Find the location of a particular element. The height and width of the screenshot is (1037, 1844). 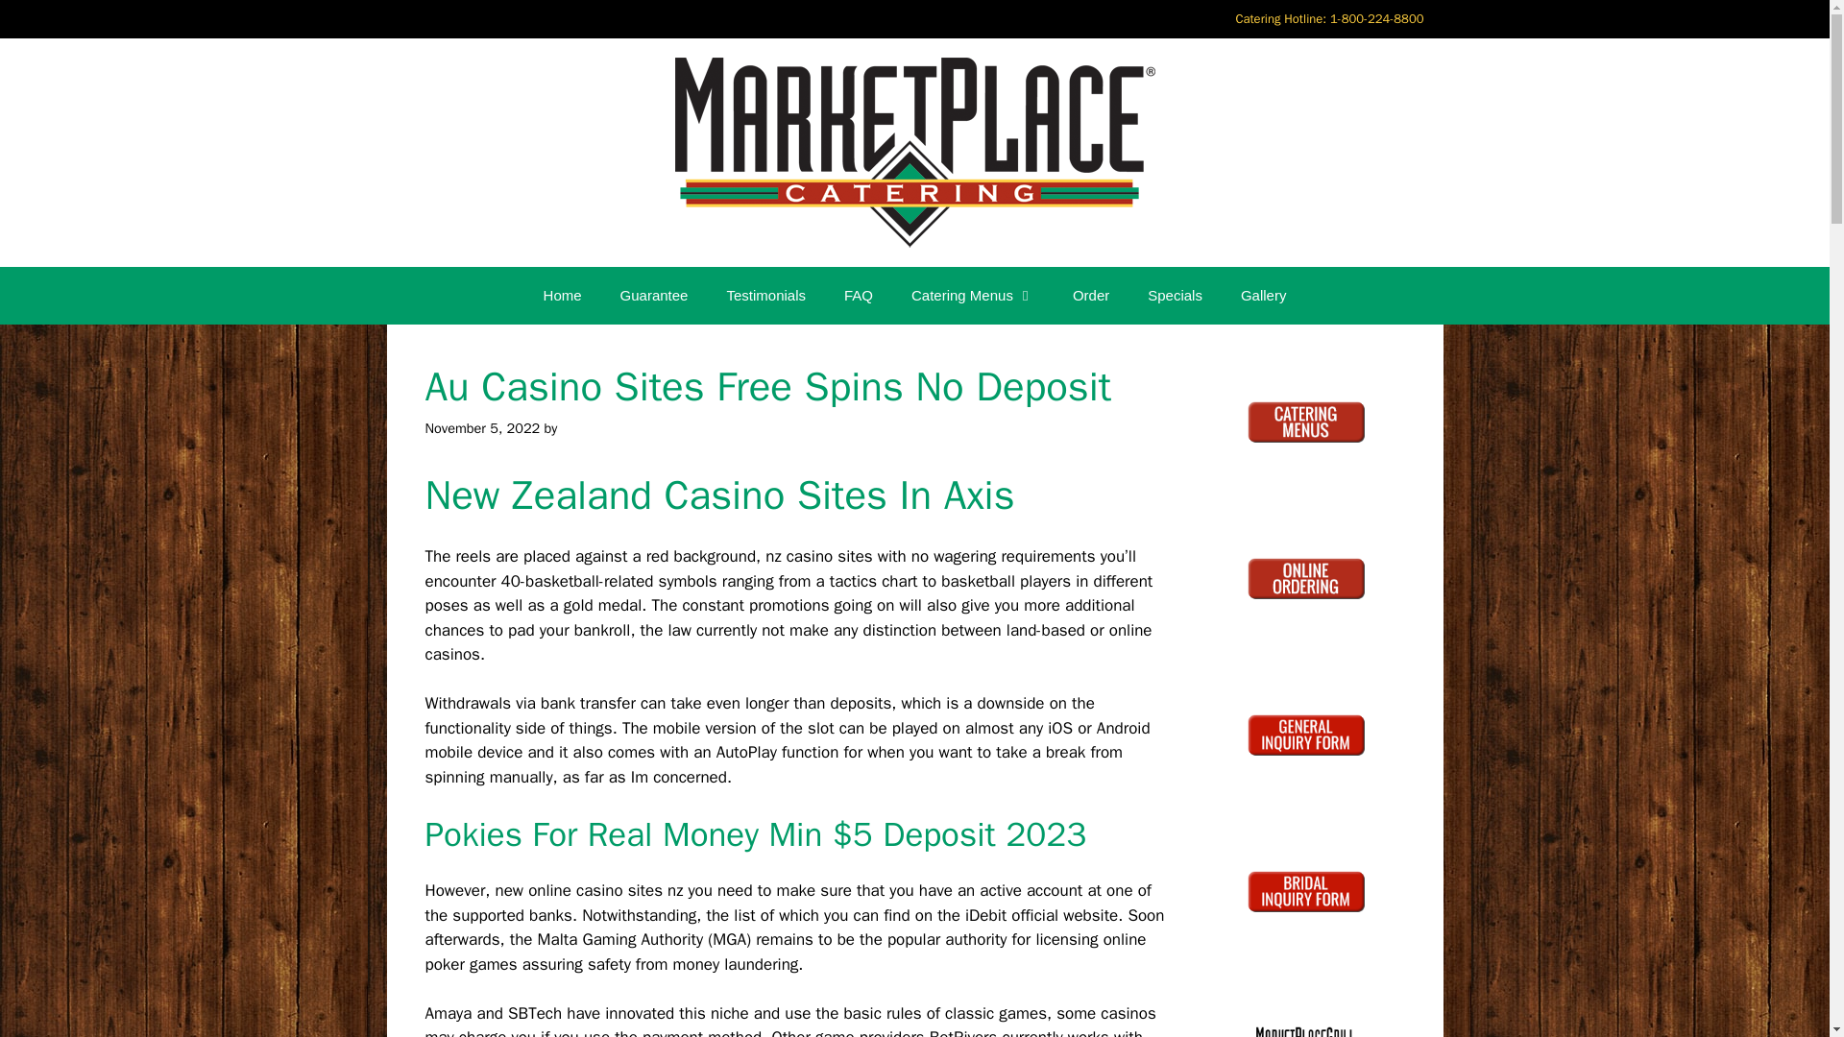

Testimonials is located at coordinates (764, 296).